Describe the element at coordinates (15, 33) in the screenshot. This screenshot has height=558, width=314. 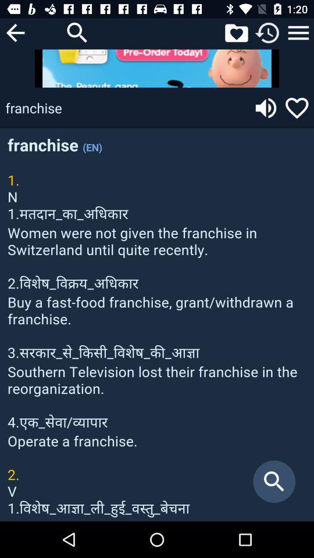
I see `go to previous` at that location.